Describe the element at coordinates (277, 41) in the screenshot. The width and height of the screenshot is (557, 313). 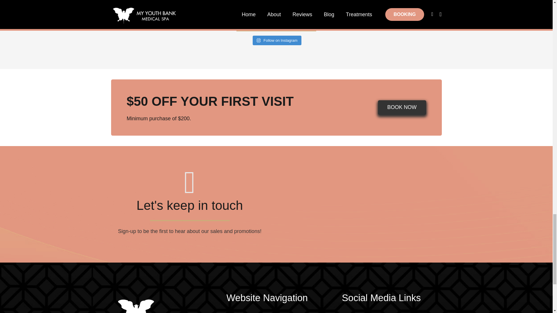
I see `Follow on Instagram` at that location.